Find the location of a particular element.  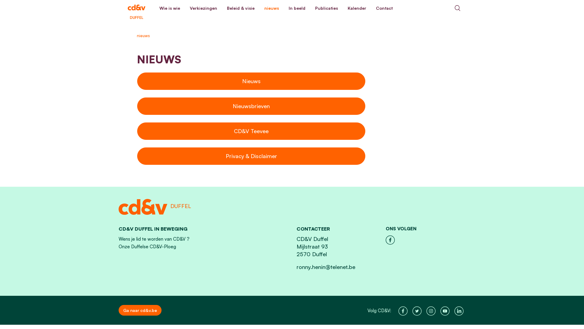

Beleid & visie is located at coordinates (241, 8).